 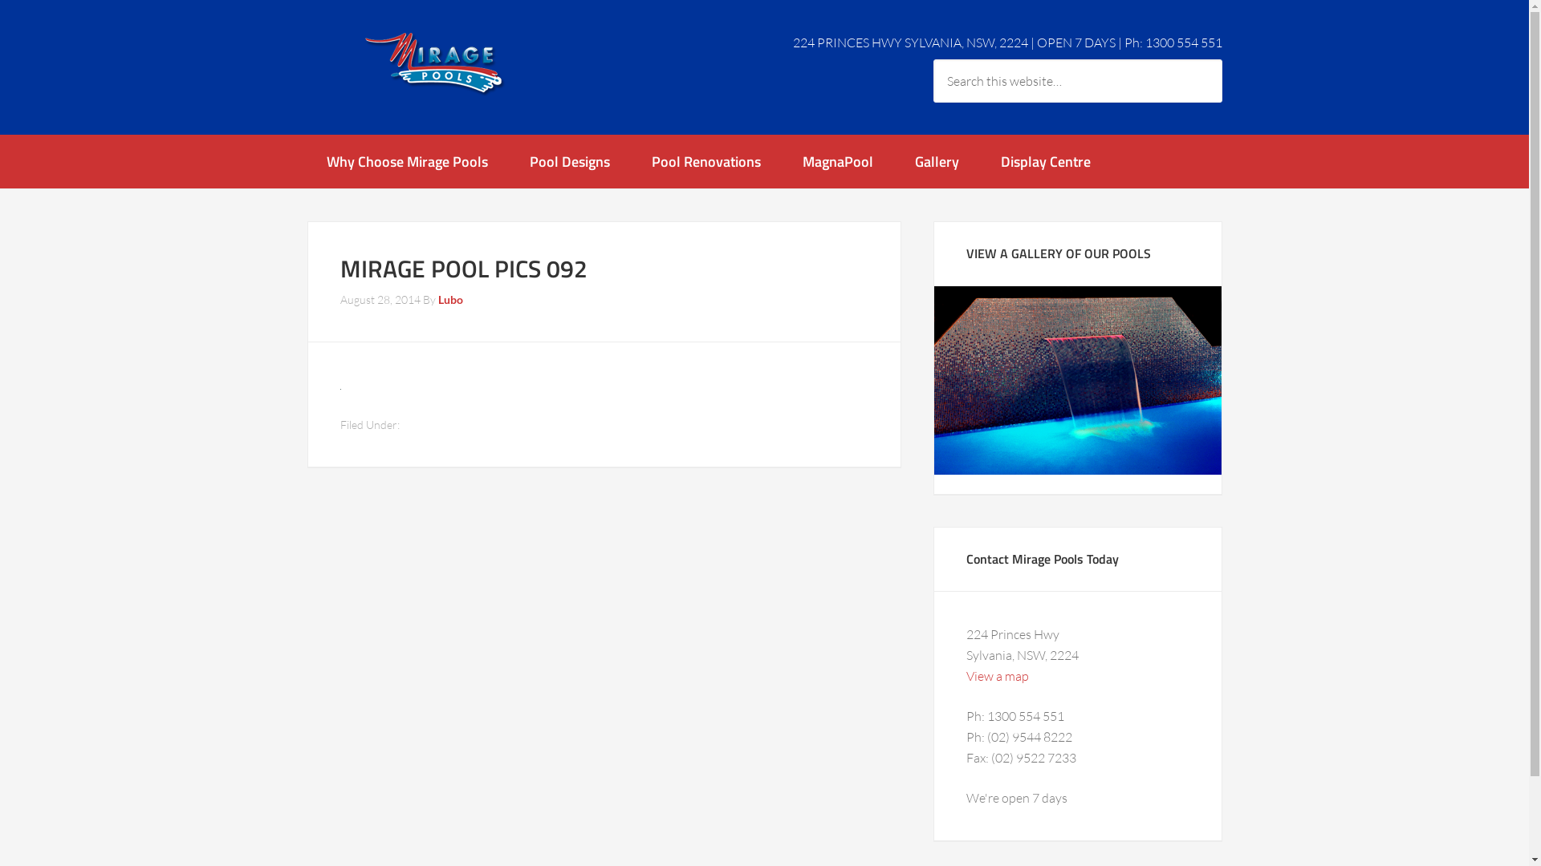 I want to click on 224 PRINCES HWY SYLVANIA, NSW, 2224, so click(x=910, y=42).